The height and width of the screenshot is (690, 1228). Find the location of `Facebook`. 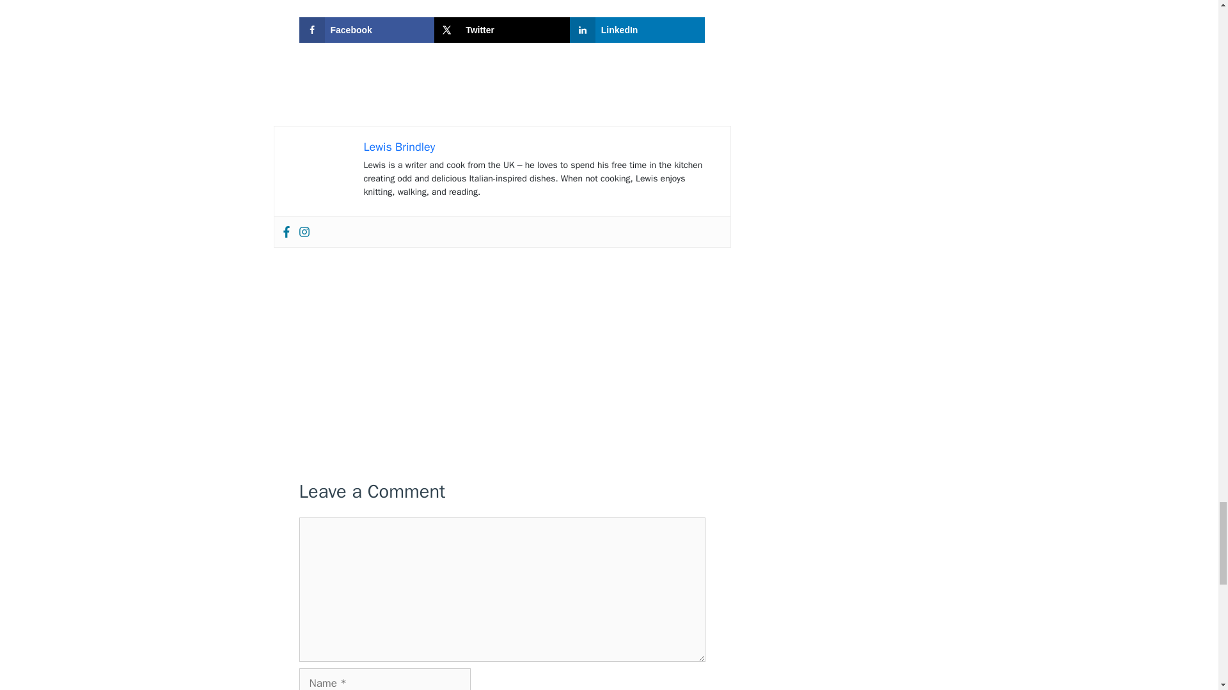

Facebook is located at coordinates (285, 232).